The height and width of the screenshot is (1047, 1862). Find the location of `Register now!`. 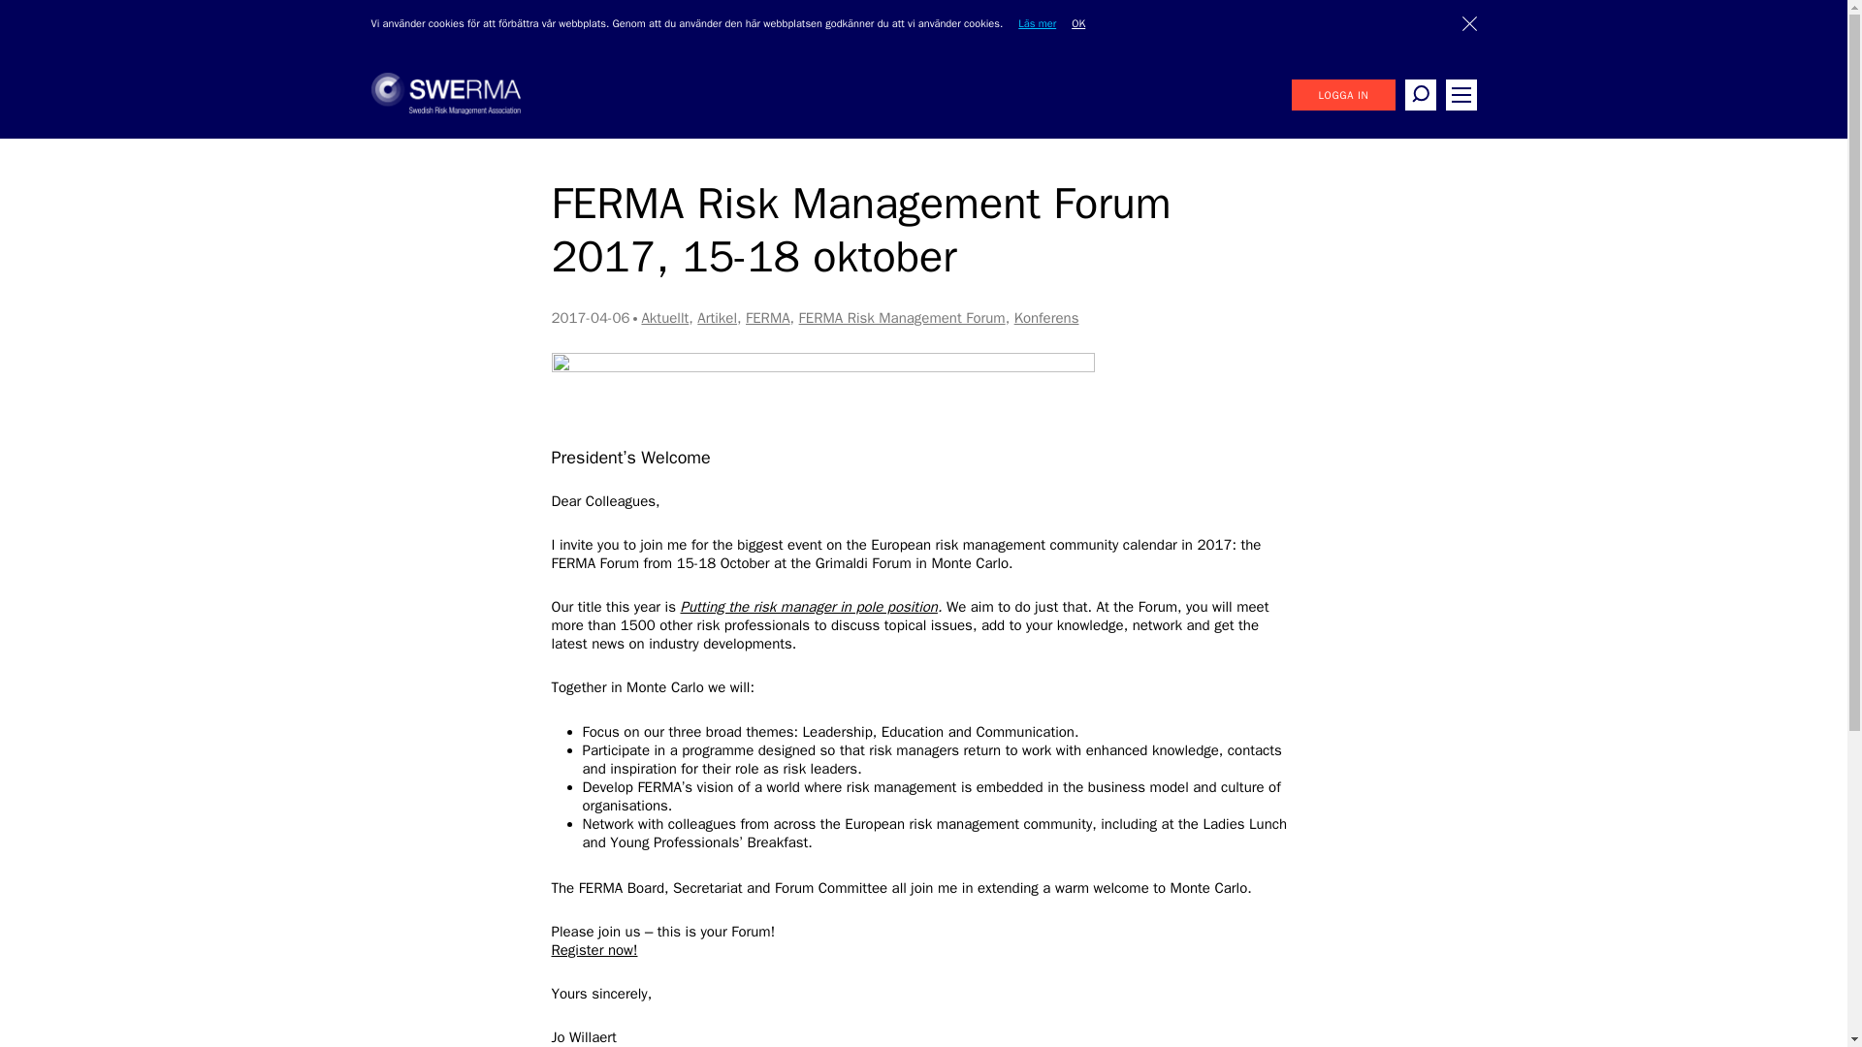

Register now! is located at coordinates (594, 950).